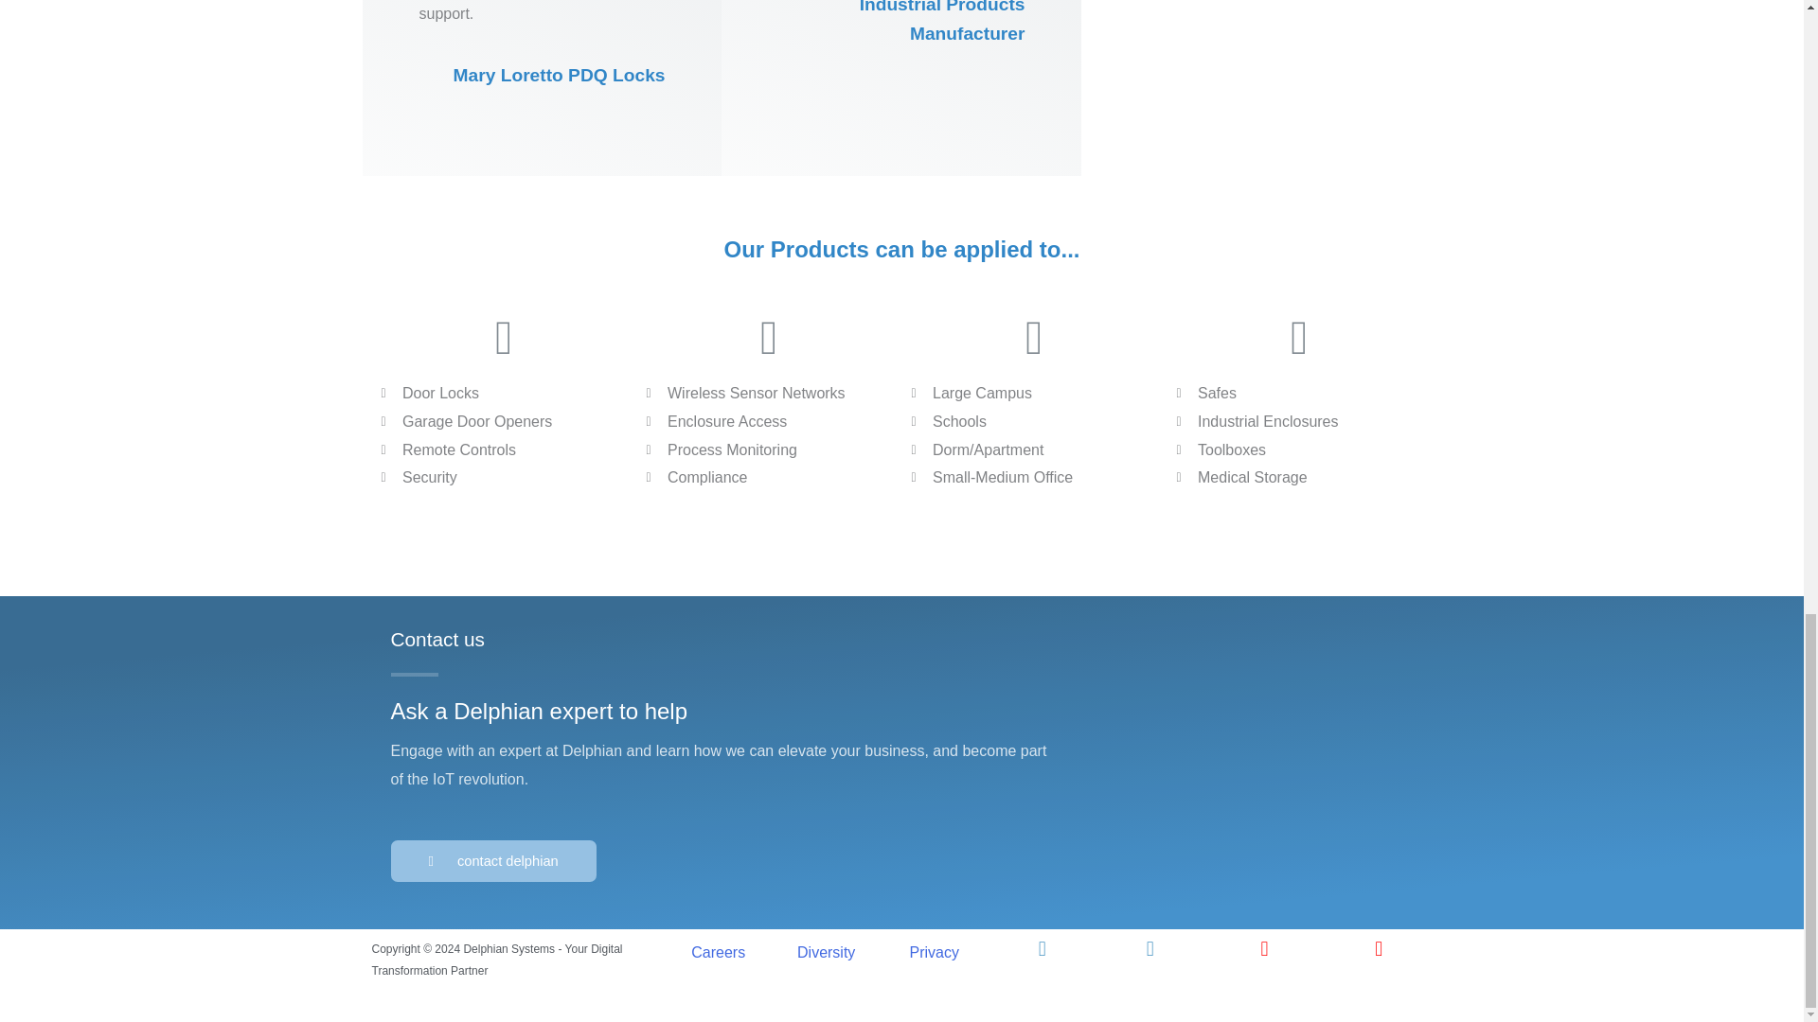 Image resolution: width=1818 pixels, height=1022 pixels. I want to click on Careers, so click(718, 952).